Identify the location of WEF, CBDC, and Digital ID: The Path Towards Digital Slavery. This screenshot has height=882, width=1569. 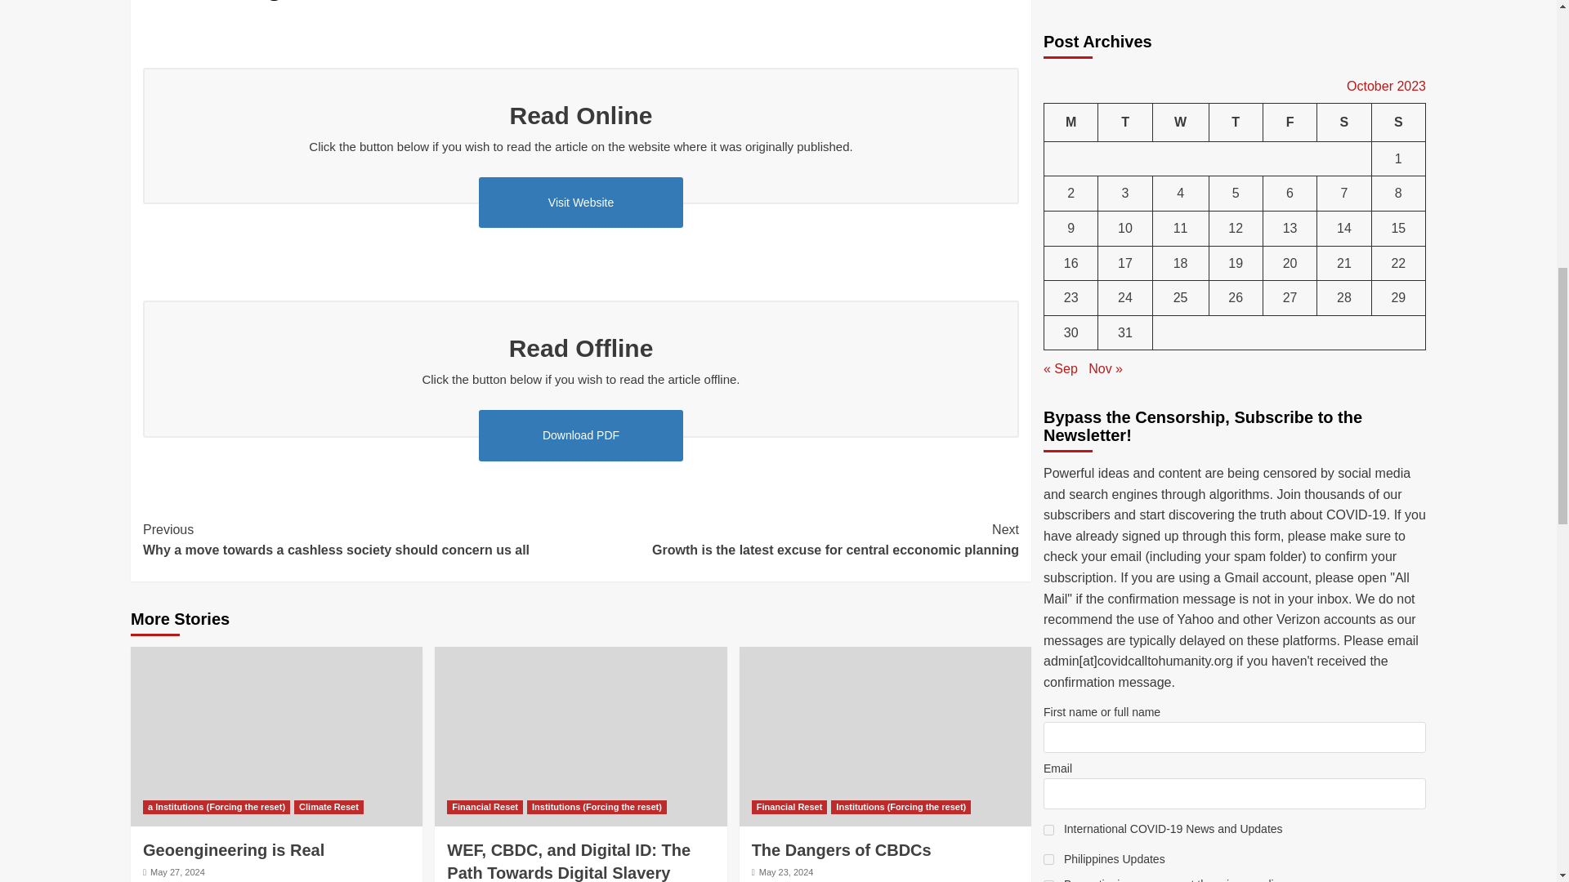
(580, 736).